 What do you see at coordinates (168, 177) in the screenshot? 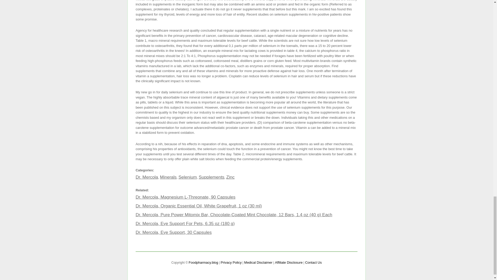
I see `Minerals` at bounding box center [168, 177].